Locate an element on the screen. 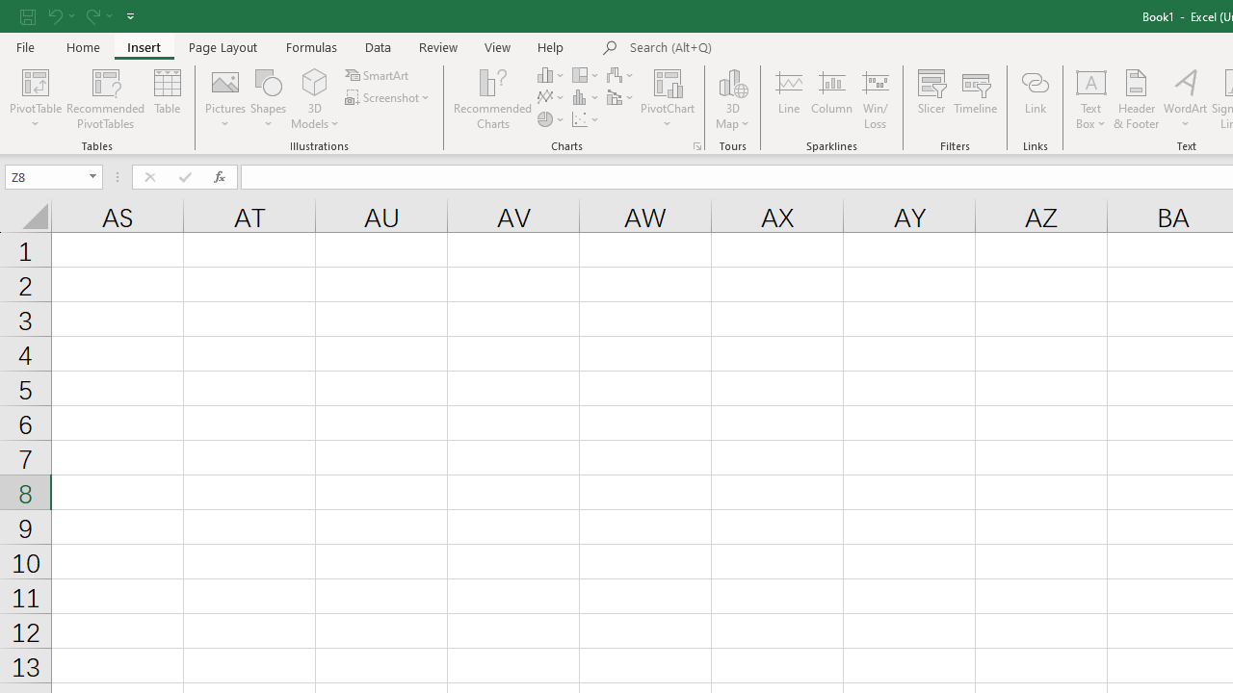 The image size is (1233, 693). WordArt is located at coordinates (1185, 98).